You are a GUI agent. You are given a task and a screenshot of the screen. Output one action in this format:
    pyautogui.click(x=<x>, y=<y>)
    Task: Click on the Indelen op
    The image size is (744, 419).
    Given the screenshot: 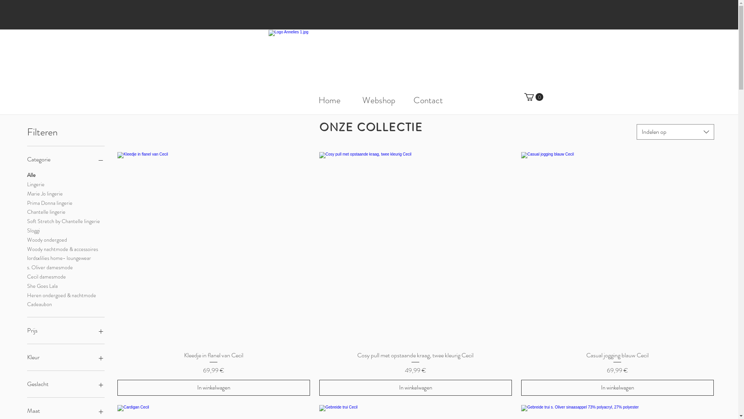 What is the action you would take?
    pyautogui.click(x=675, y=132)
    